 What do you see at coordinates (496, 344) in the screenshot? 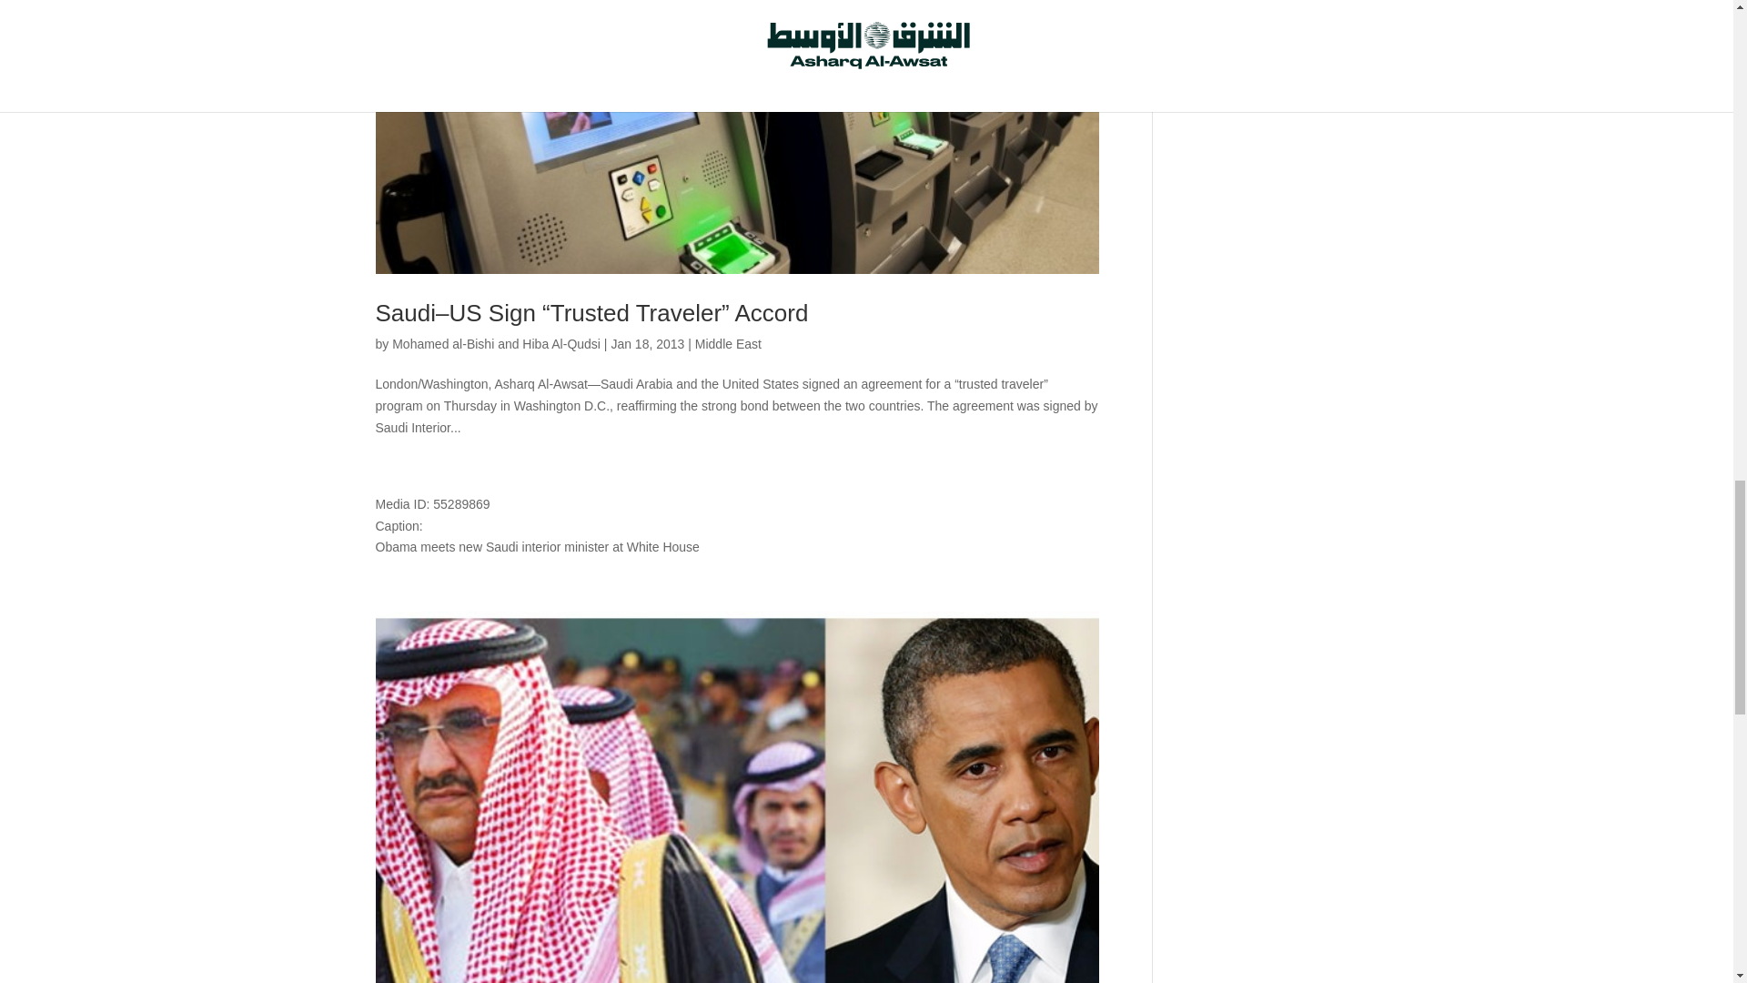
I see `Posts by Mohamed al-Bishi and Hiba Al-Qudsi` at bounding box center [496, 344].